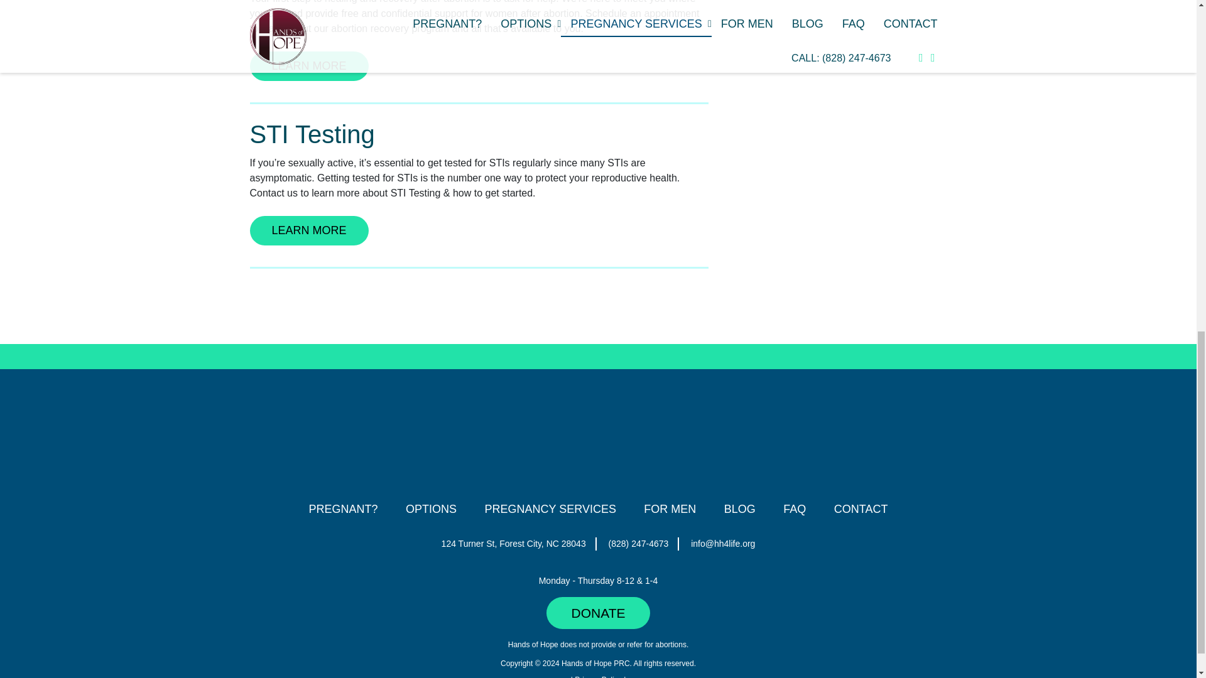 The width and height of the screenshot is (1206, 678). I want to click on PREGNANT?, so click(343, 508).